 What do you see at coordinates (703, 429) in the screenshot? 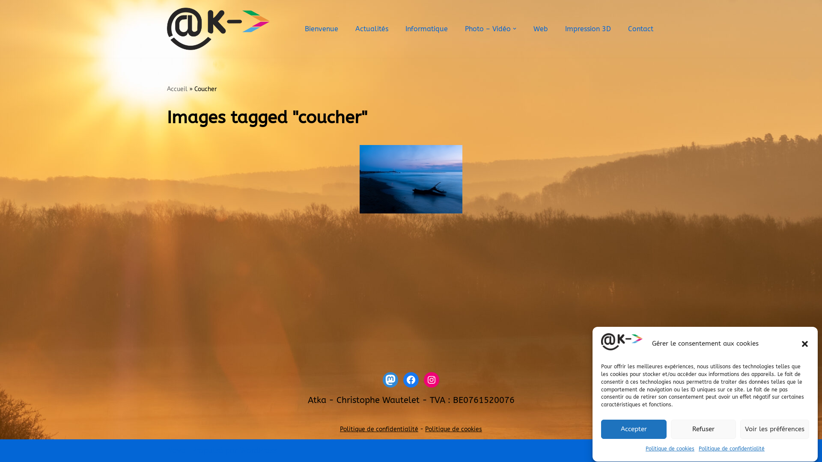
I see `Refuser` at bounding box center [703, 429].